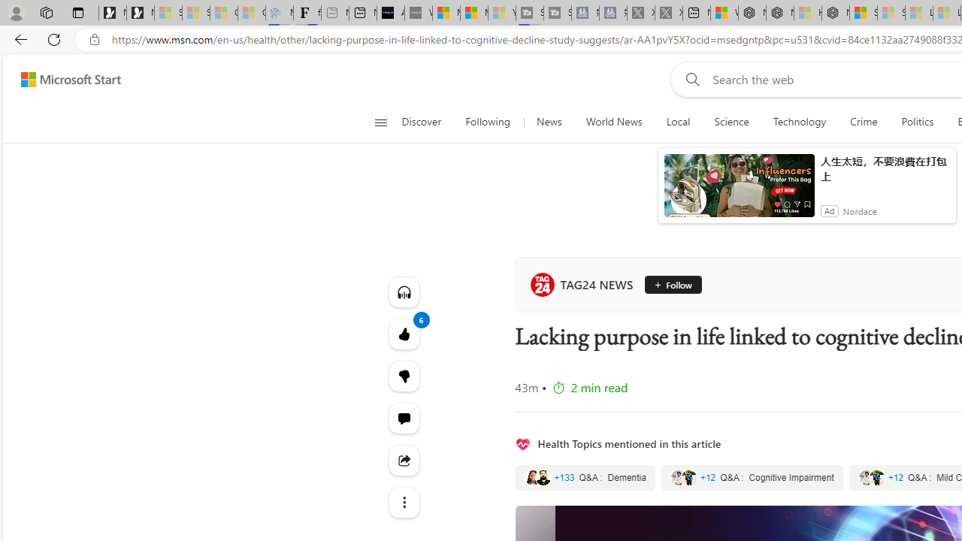 The image size is (962, 541). I want to click on Science, so click(731, 122).